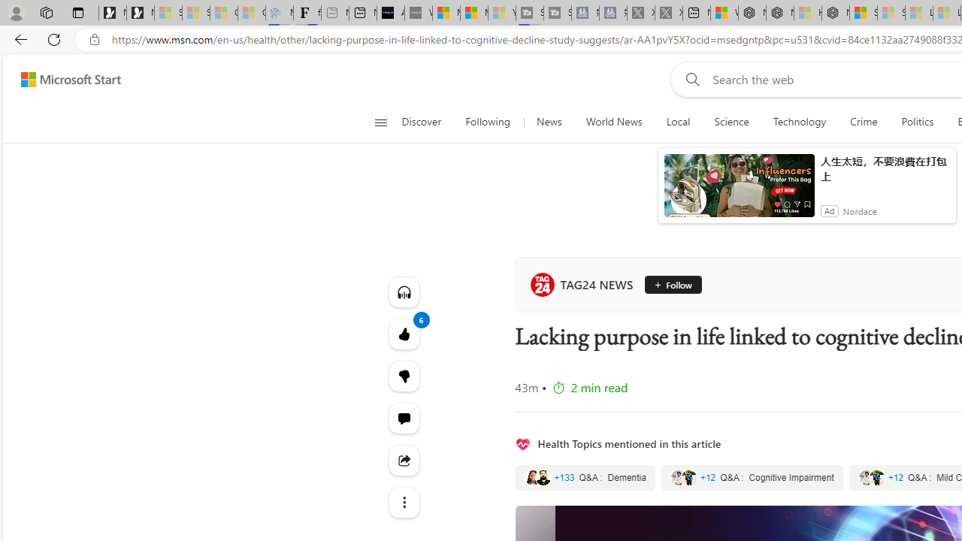 The image size is (962, 541). I want to click on Science, so click(731, 122).